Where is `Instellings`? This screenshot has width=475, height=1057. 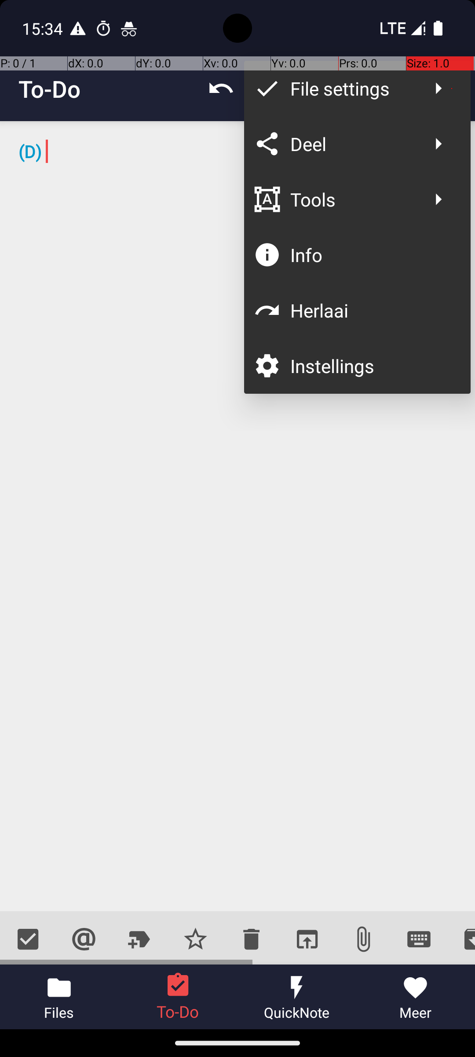 Instellings is located at coordinates (371, 366).